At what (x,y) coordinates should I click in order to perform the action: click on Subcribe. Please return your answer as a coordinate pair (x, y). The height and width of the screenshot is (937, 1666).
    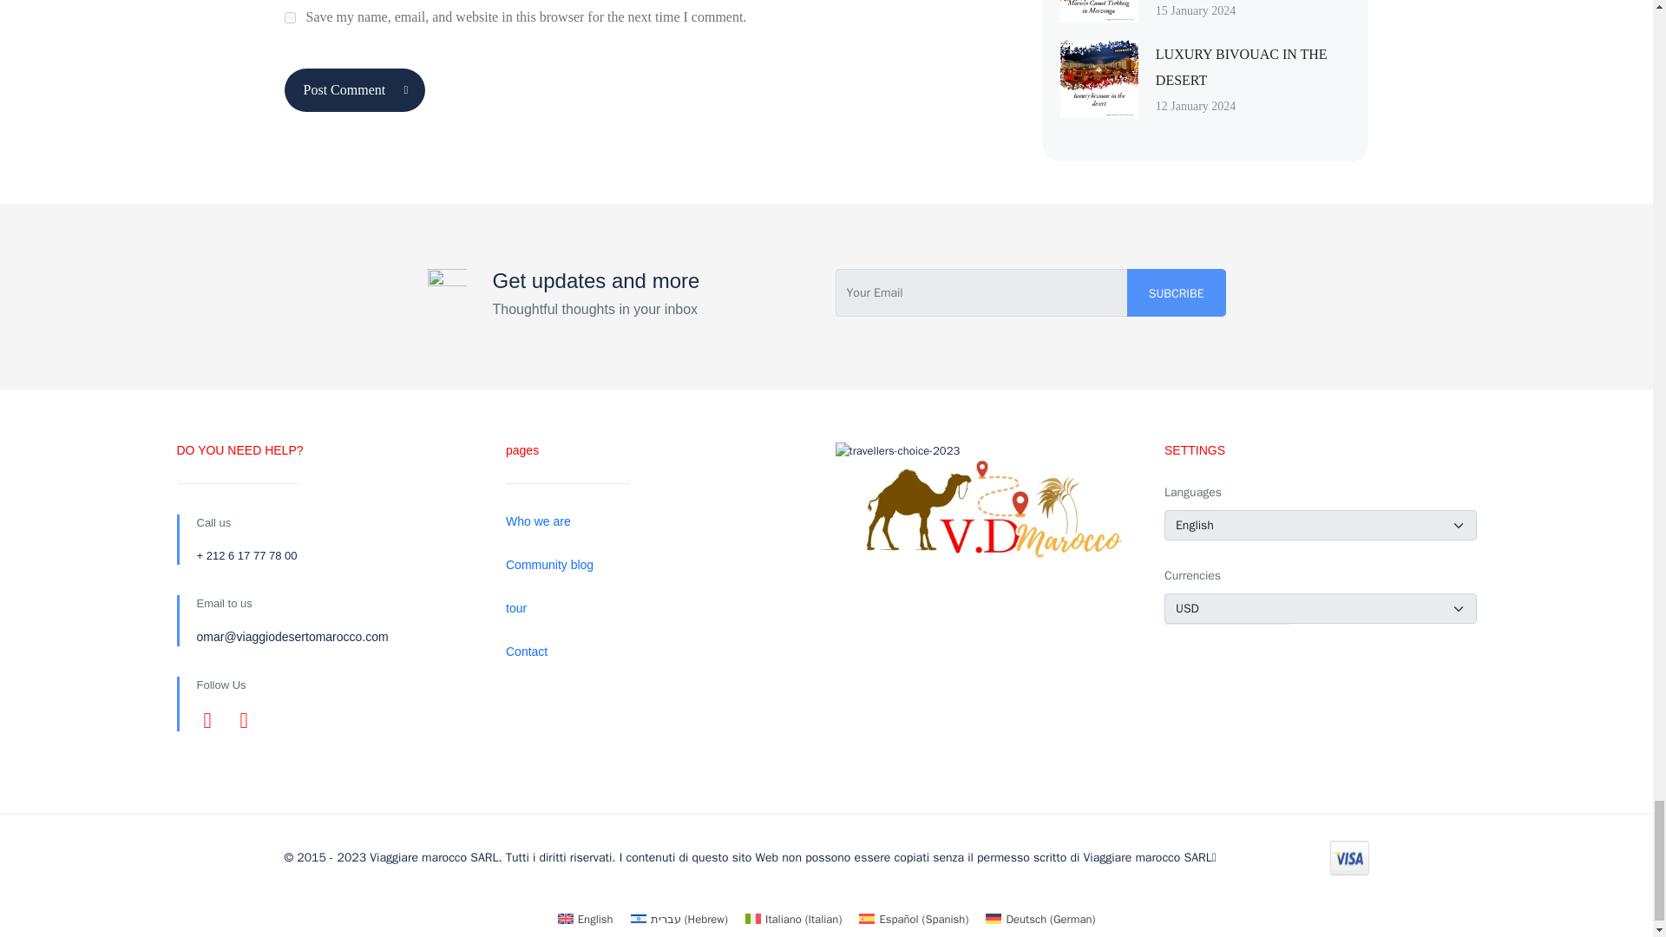
    Looking at the image, I should click on (1177, 292).